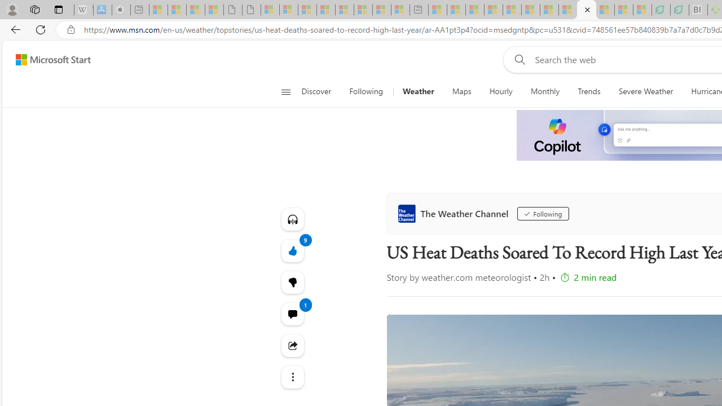  What do you see at coordinates (501, 91) in the screenshot?
I see `Hourly` at bounding box center [501, 91].